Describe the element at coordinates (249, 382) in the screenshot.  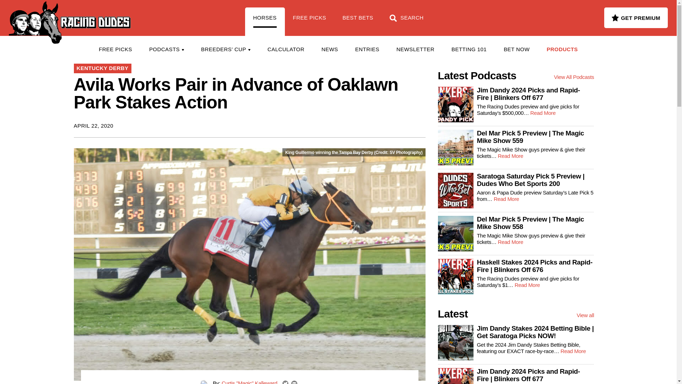
I see `Posts by Curtis "Magic" Kalleward` at that location.